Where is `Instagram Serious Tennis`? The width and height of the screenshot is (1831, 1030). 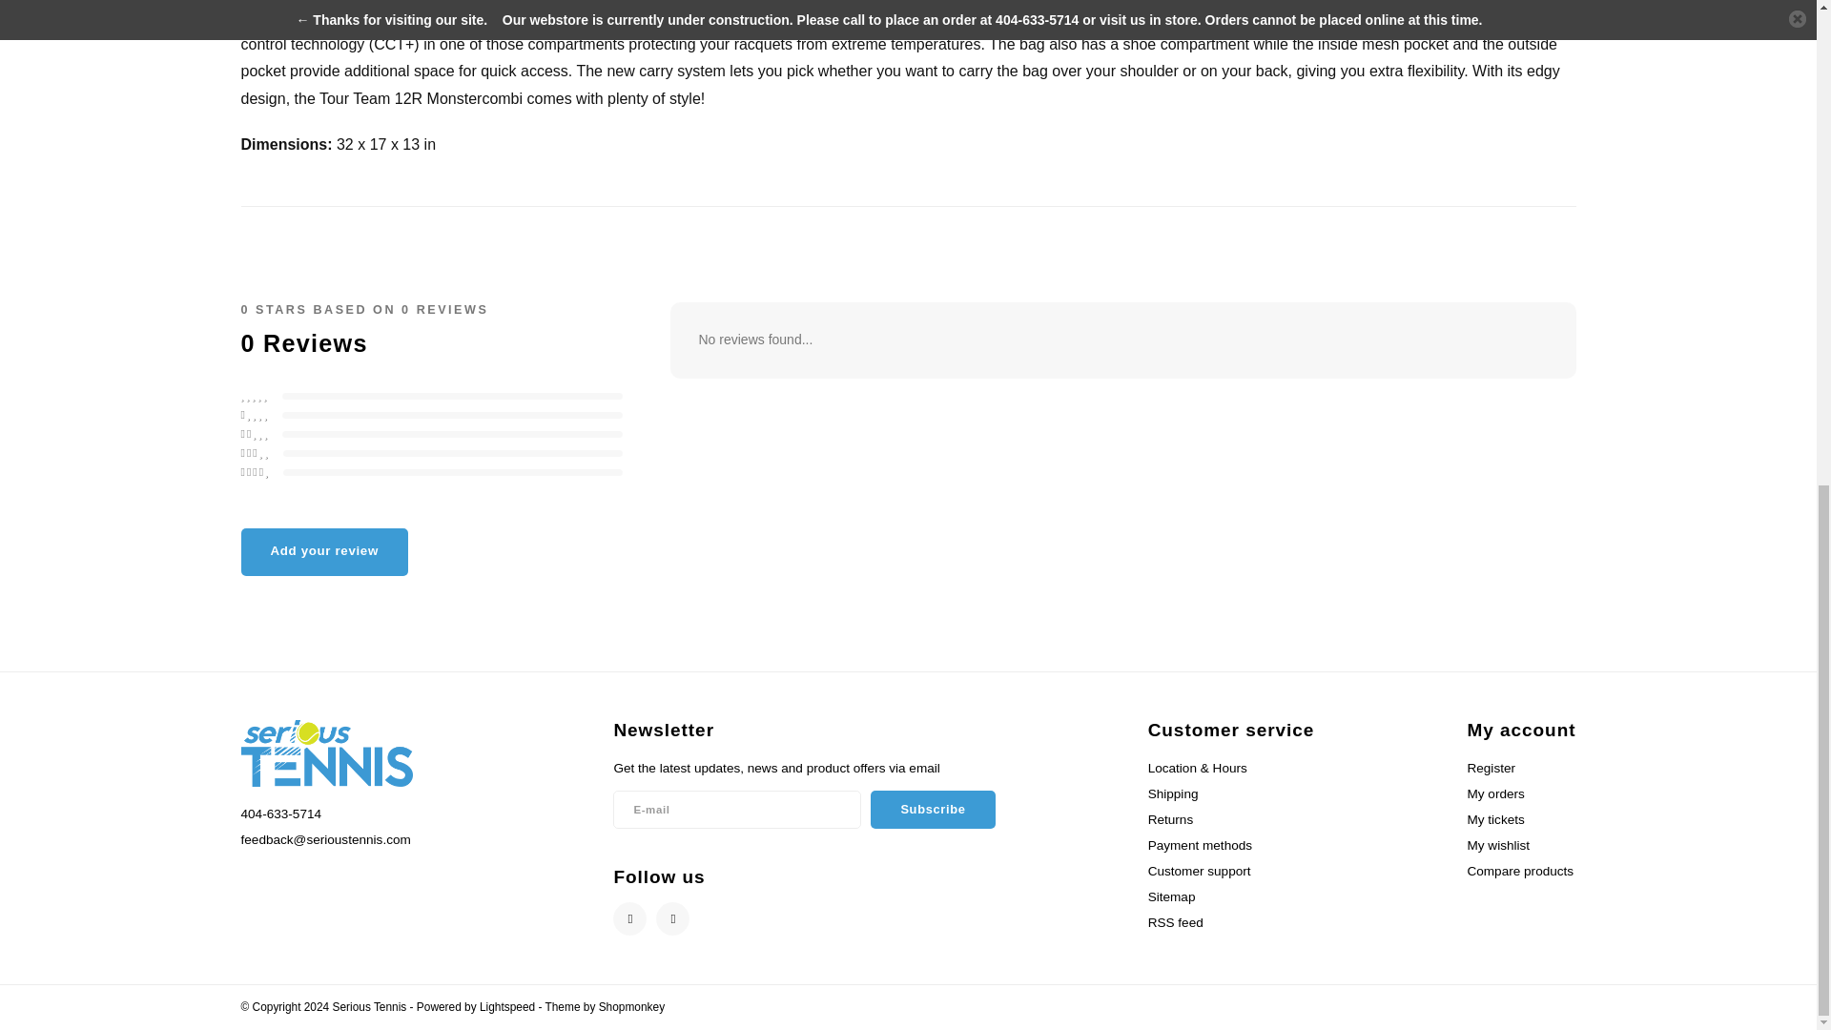 Instagram Serious Tennis is located at coordinates (672, 918).